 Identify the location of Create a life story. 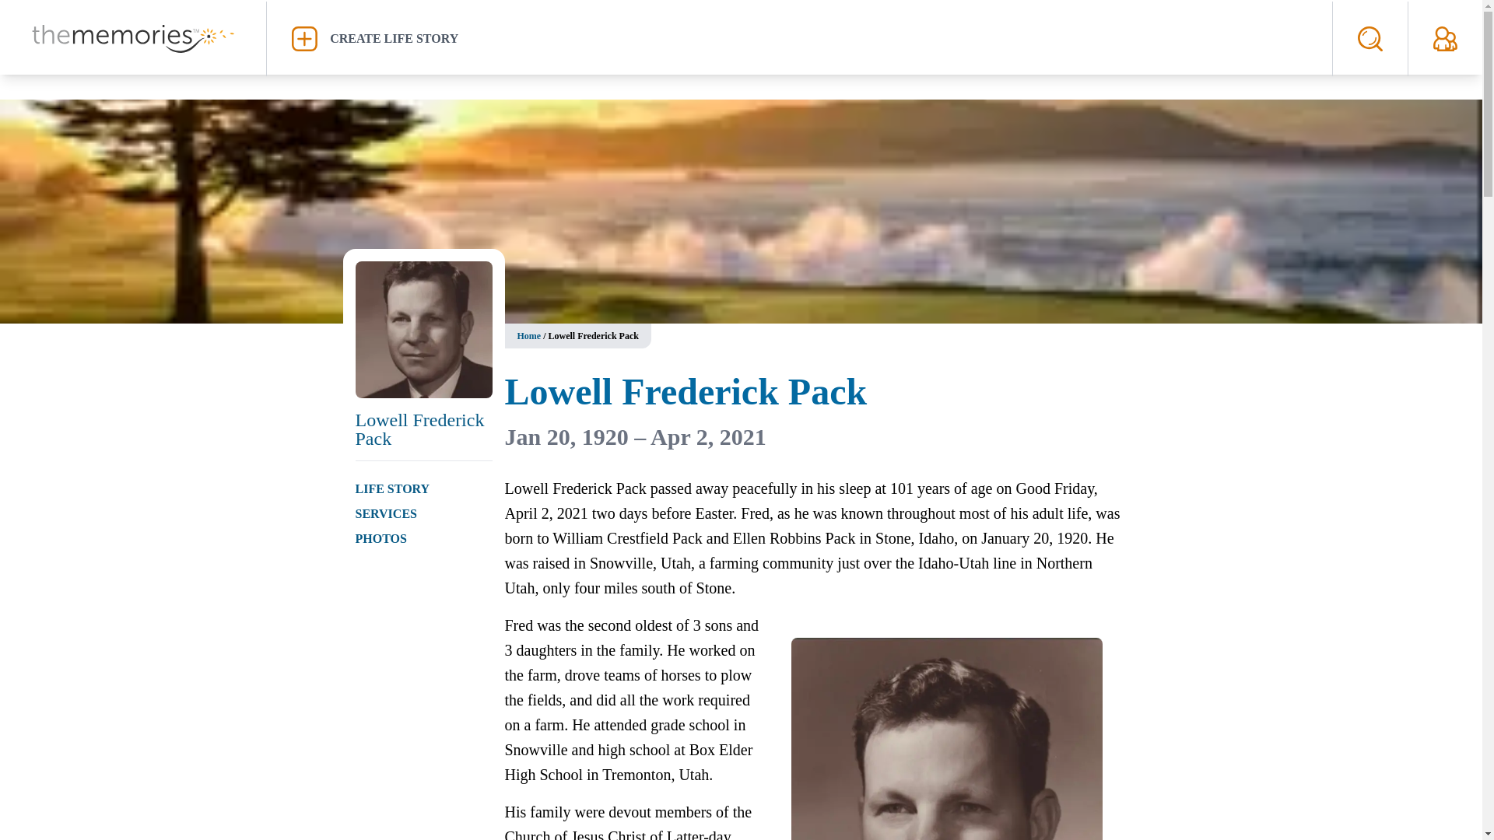
(799, 38).